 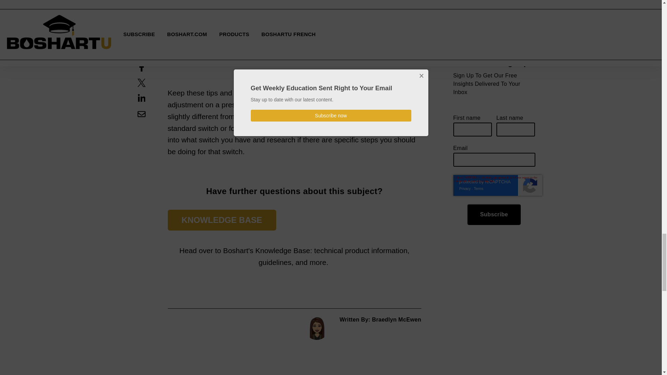 I want to click on KNOWLEDGE BASE, so click(x=222, y=220).